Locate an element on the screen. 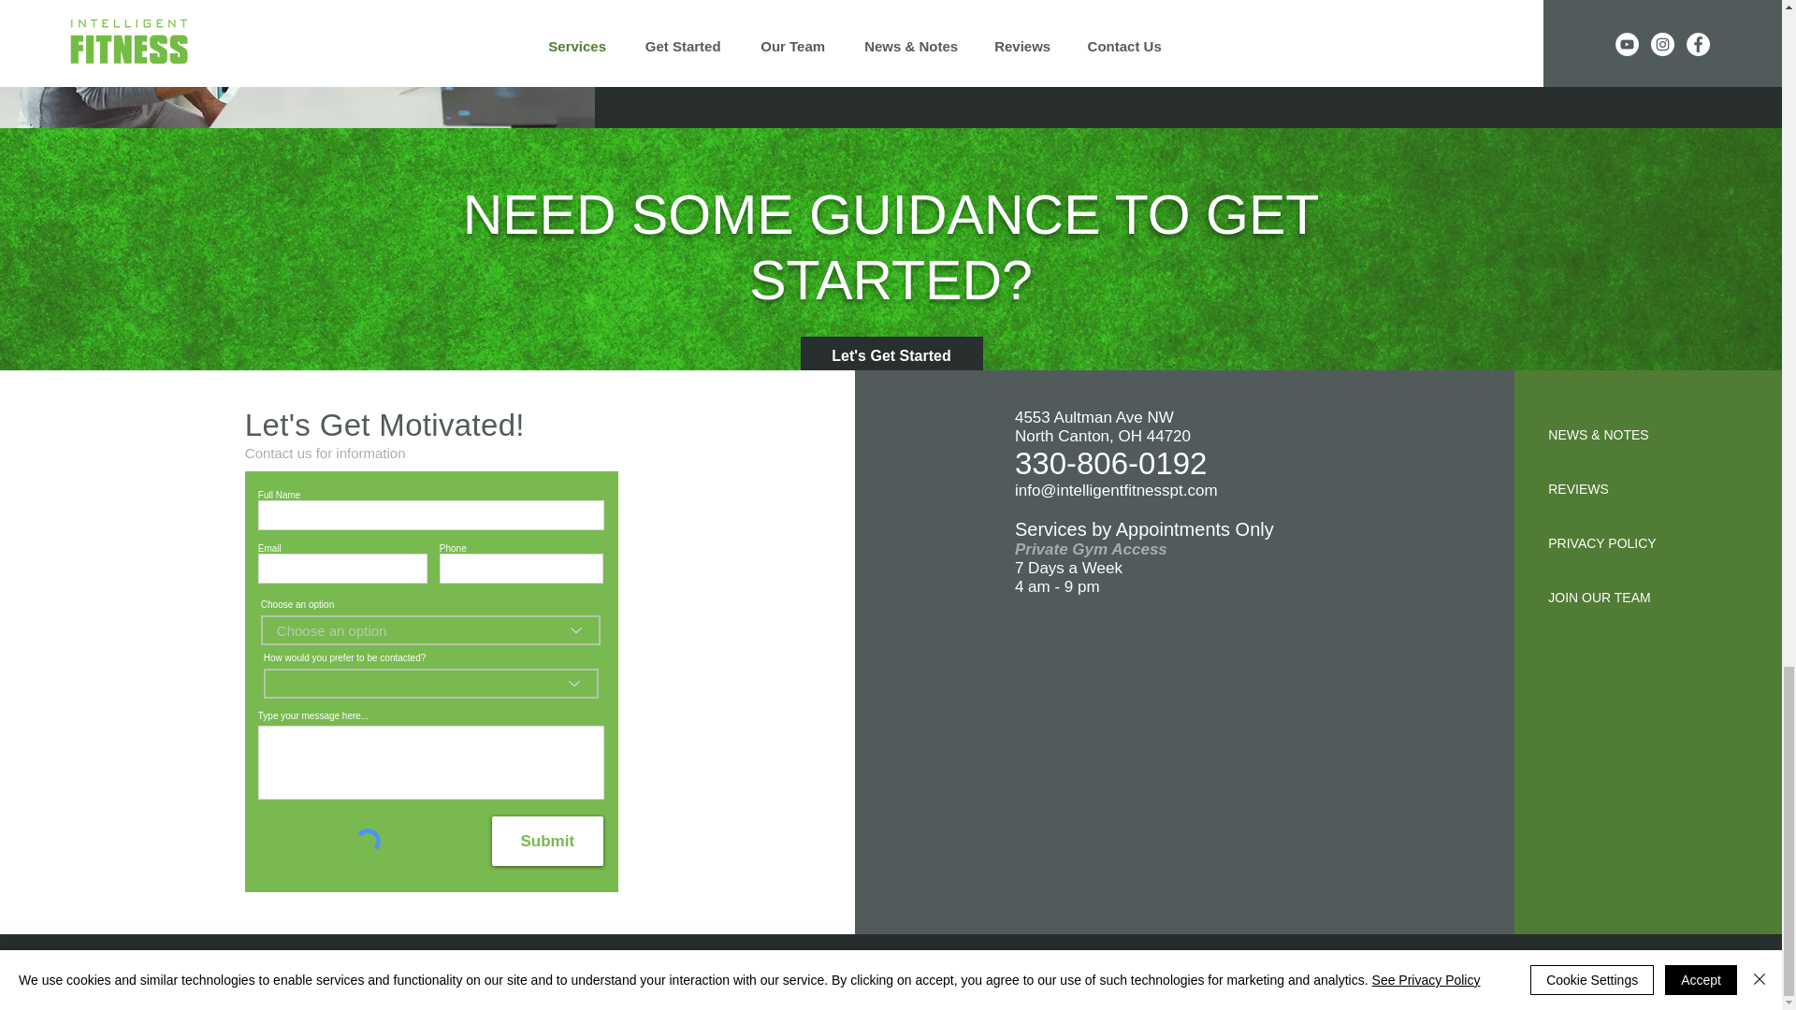 The width and height of the screenshot is (1796, 1010). RIVACY POLICY is located at coordinates (1606, 542).